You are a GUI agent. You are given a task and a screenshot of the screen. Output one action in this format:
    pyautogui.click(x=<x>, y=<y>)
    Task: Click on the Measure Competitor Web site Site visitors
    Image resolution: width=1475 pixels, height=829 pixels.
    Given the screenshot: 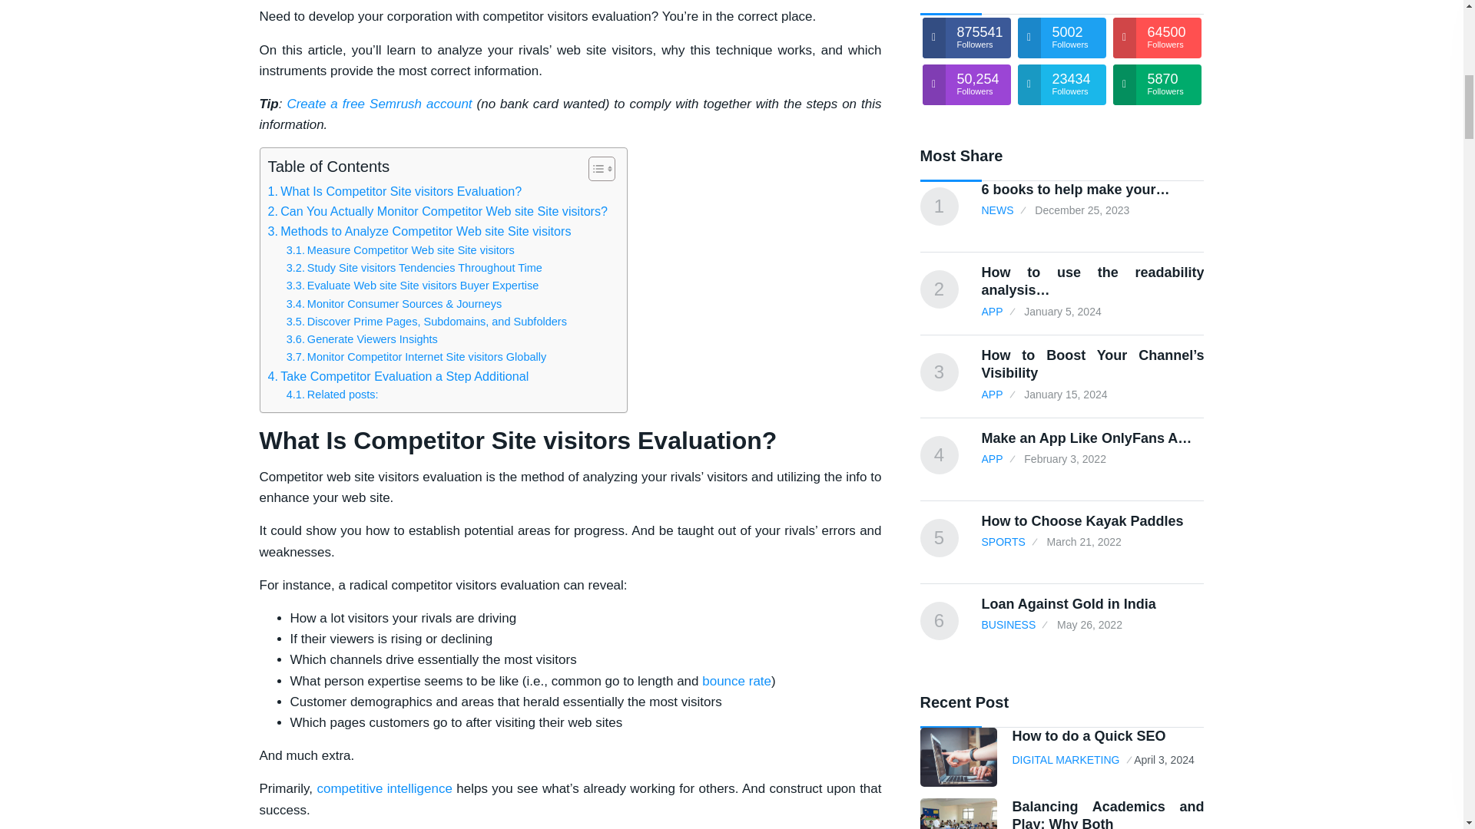 What is the action you would take?
    pyautogui.click(x=400, y=250)
    